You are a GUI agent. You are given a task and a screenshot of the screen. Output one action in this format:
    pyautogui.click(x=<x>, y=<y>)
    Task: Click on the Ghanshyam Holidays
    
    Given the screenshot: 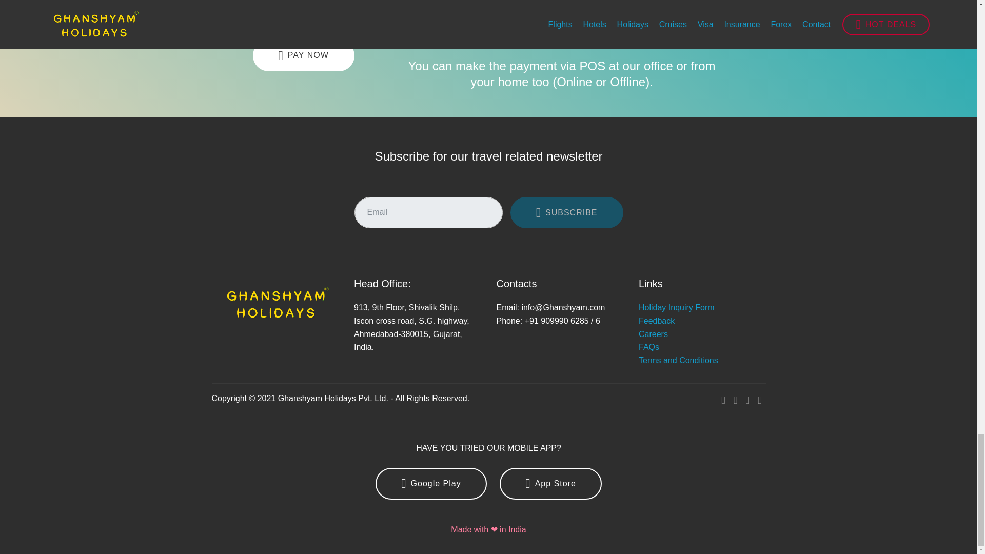 What is the action you would take?
    pyautogui.click(x=278, y=303)
    